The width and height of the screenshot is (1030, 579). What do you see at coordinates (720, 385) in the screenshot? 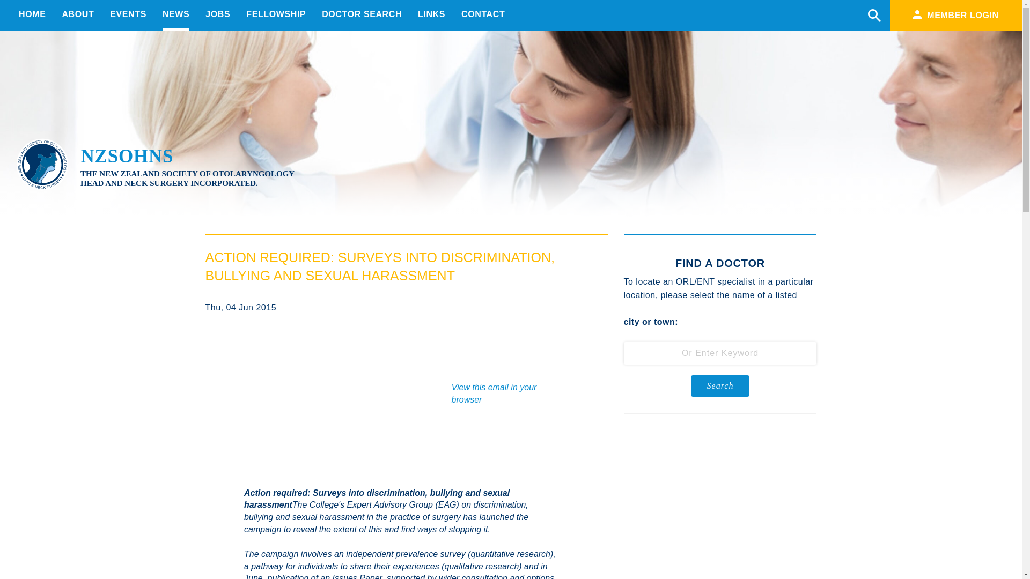
I see `Search` at bounding box center [720, 385].